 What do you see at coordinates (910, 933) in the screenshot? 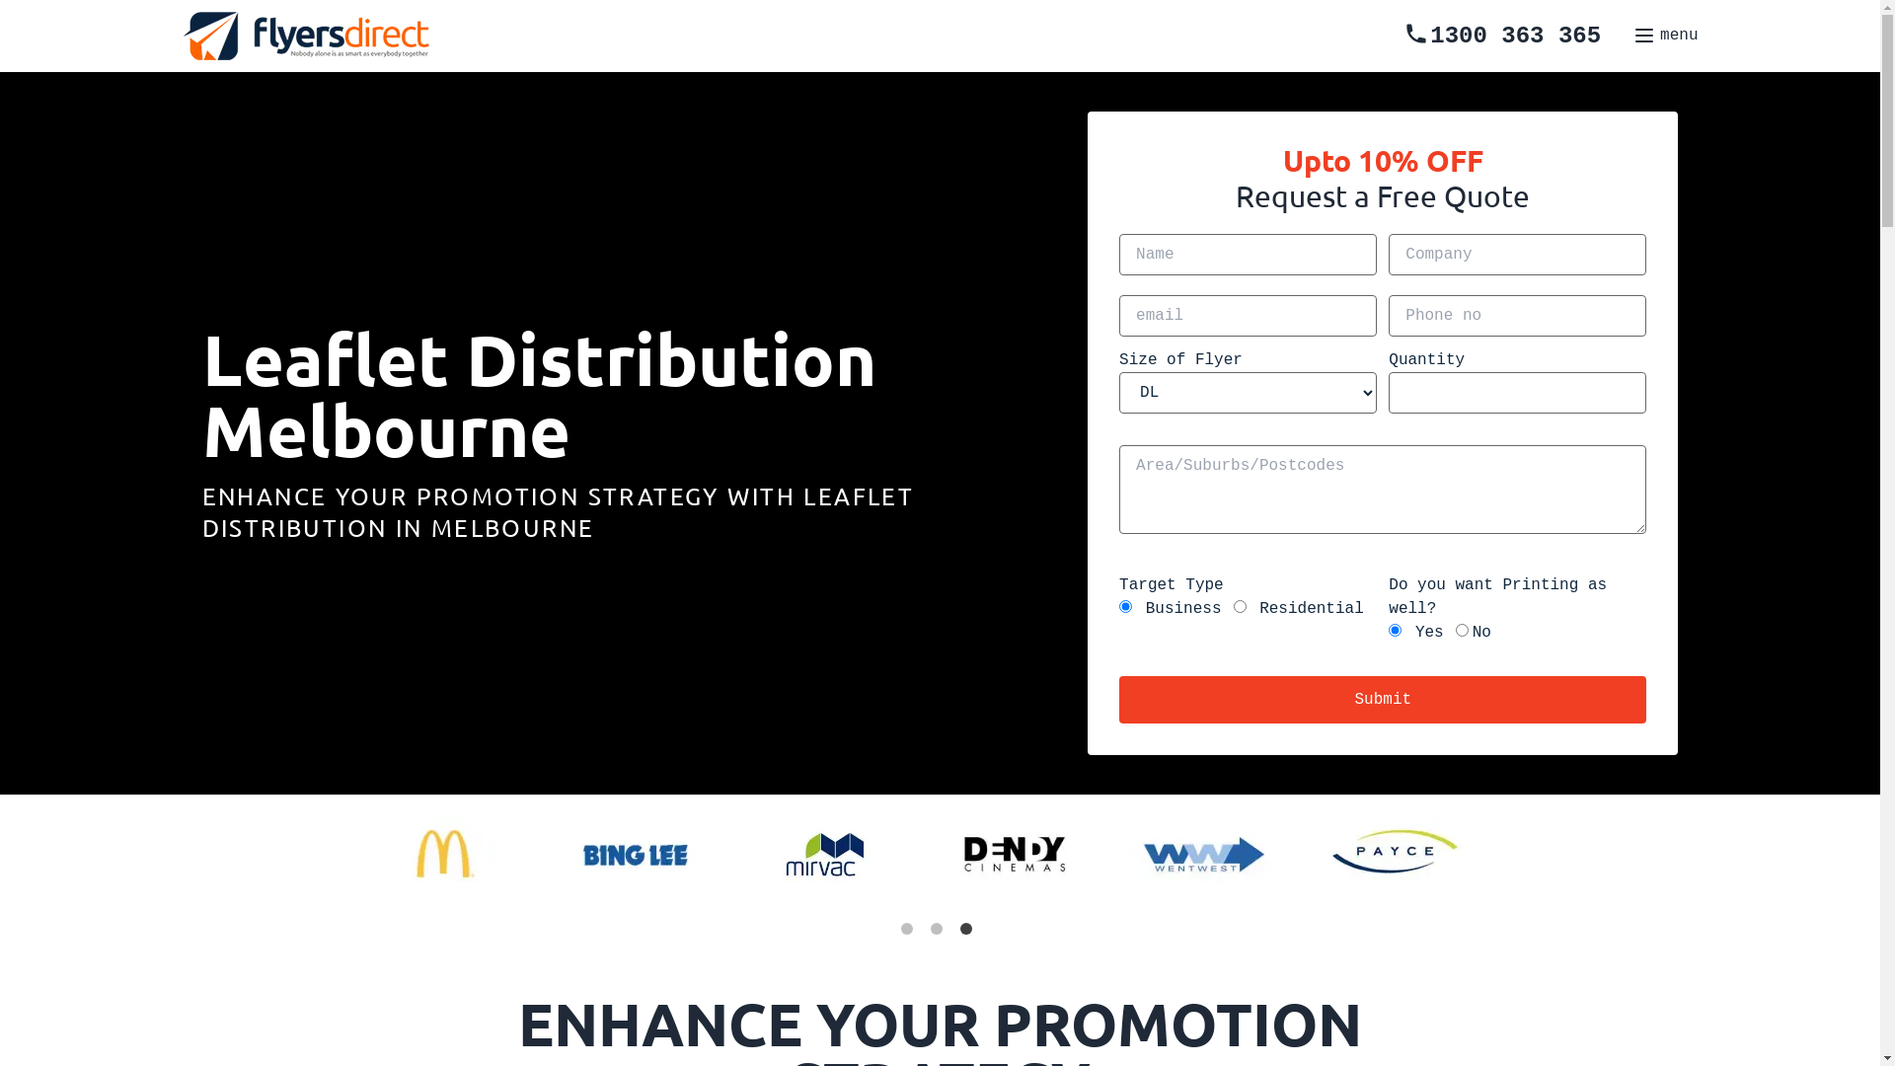
I see `1` at bounding box center [910, 933].